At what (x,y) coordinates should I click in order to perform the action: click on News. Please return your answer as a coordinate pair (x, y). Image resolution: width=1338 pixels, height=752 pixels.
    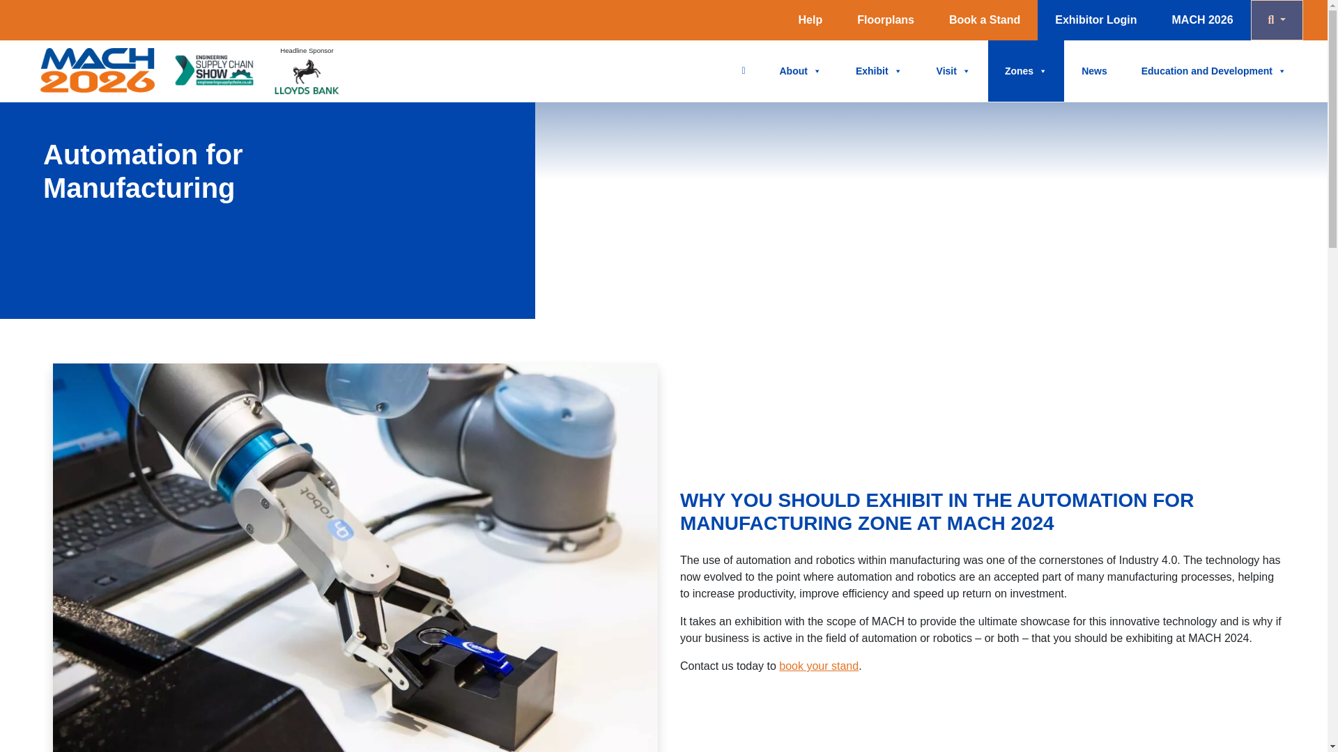
    Looking at the image, I should click on (1094, 71).